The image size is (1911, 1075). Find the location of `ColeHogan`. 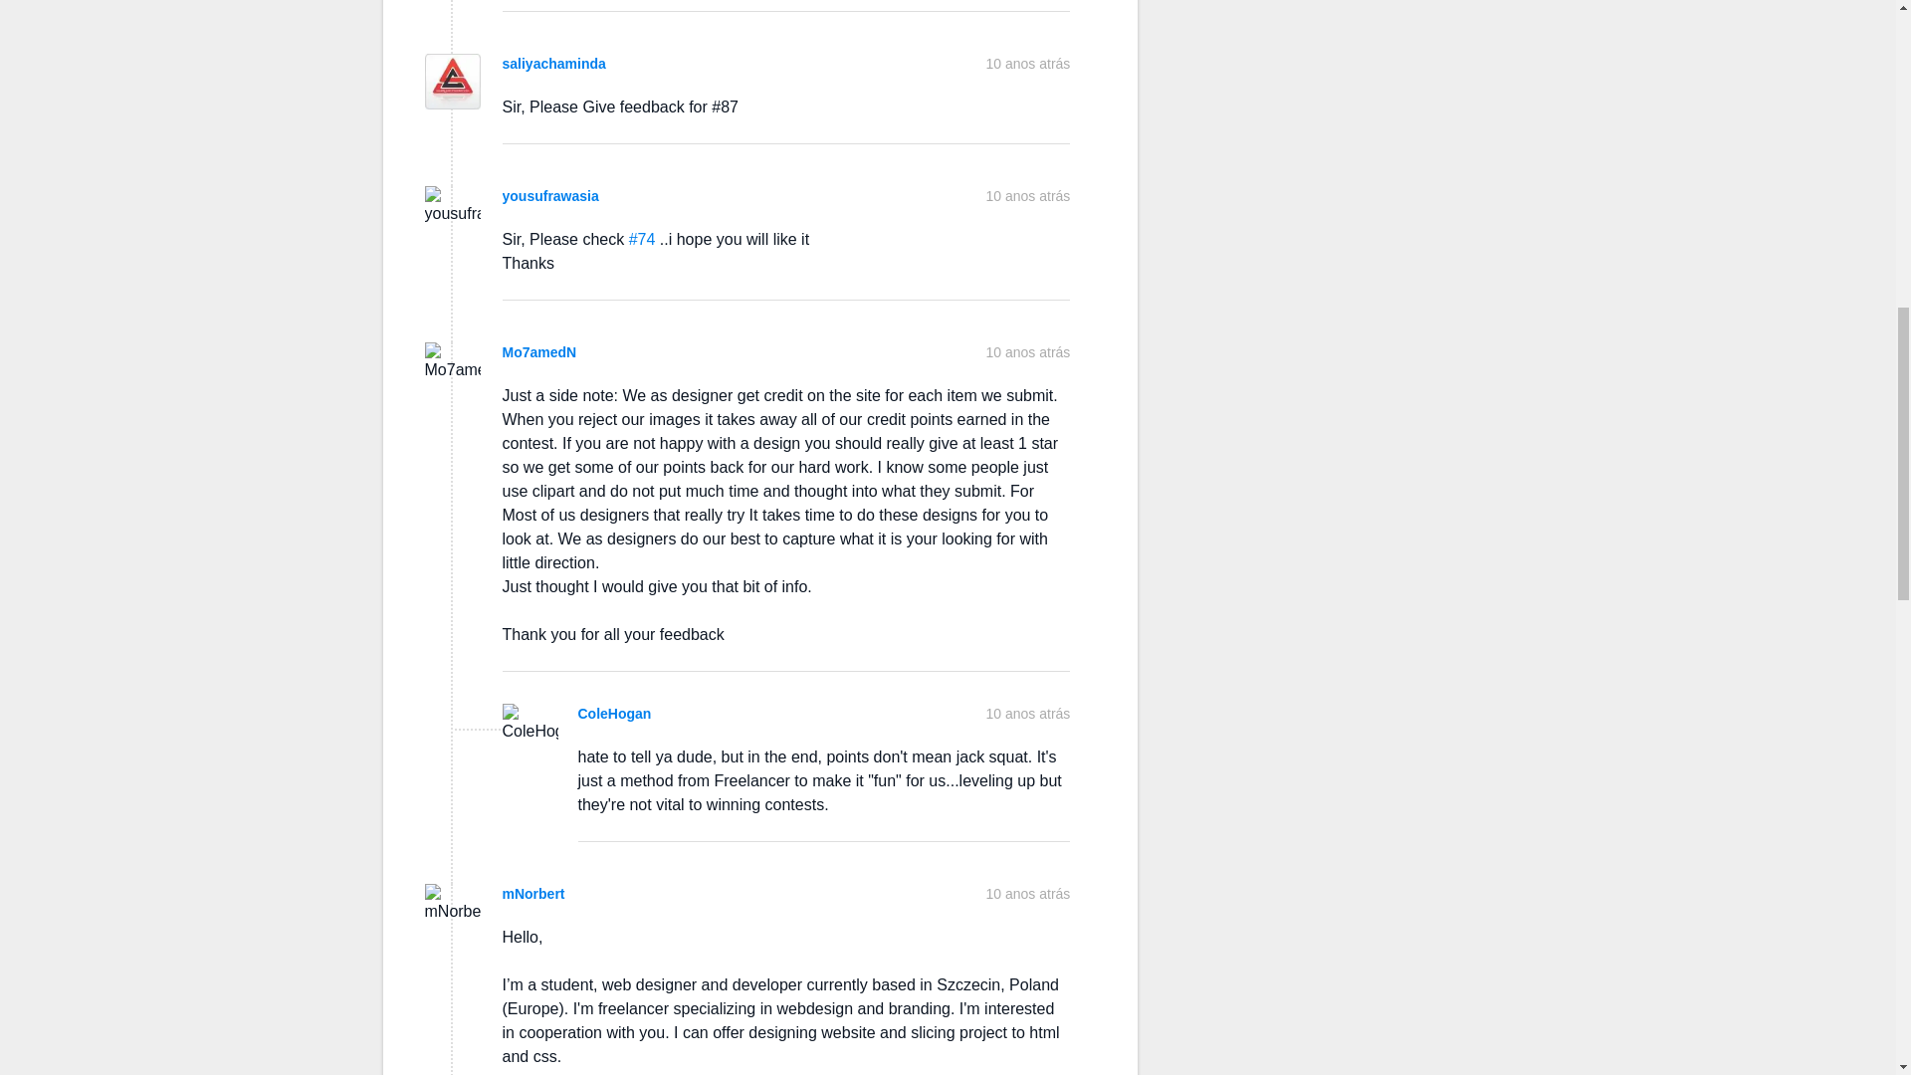

ColeHogan is located at coordinates (613, 713).